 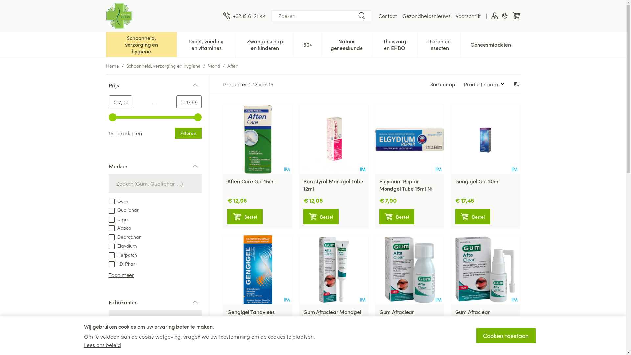 I want to click on Donkere modus, so click(x=505, y=16).